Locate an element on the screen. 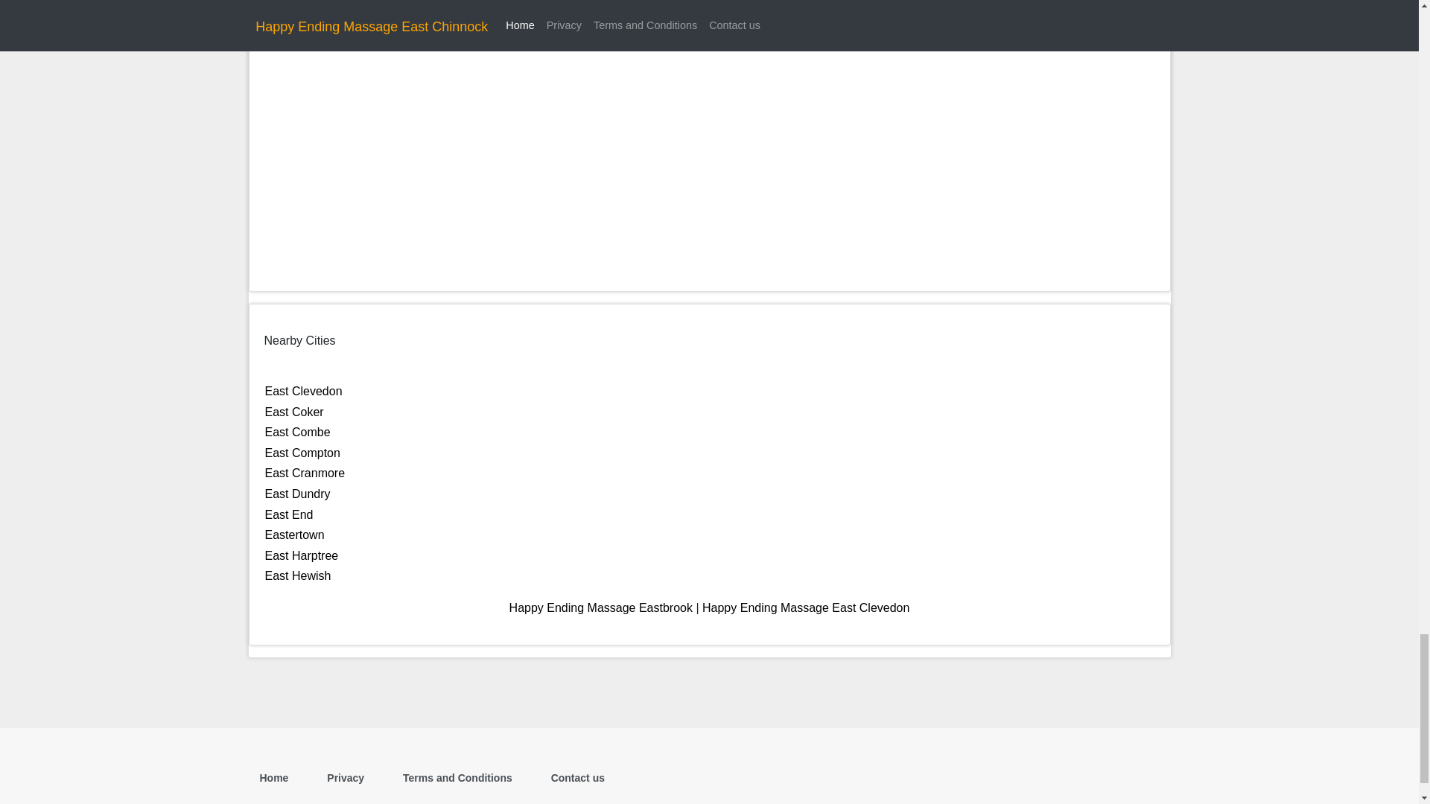 This screenshot has width=1430, height=804. East Dundry is located at coordinates (297, 493).